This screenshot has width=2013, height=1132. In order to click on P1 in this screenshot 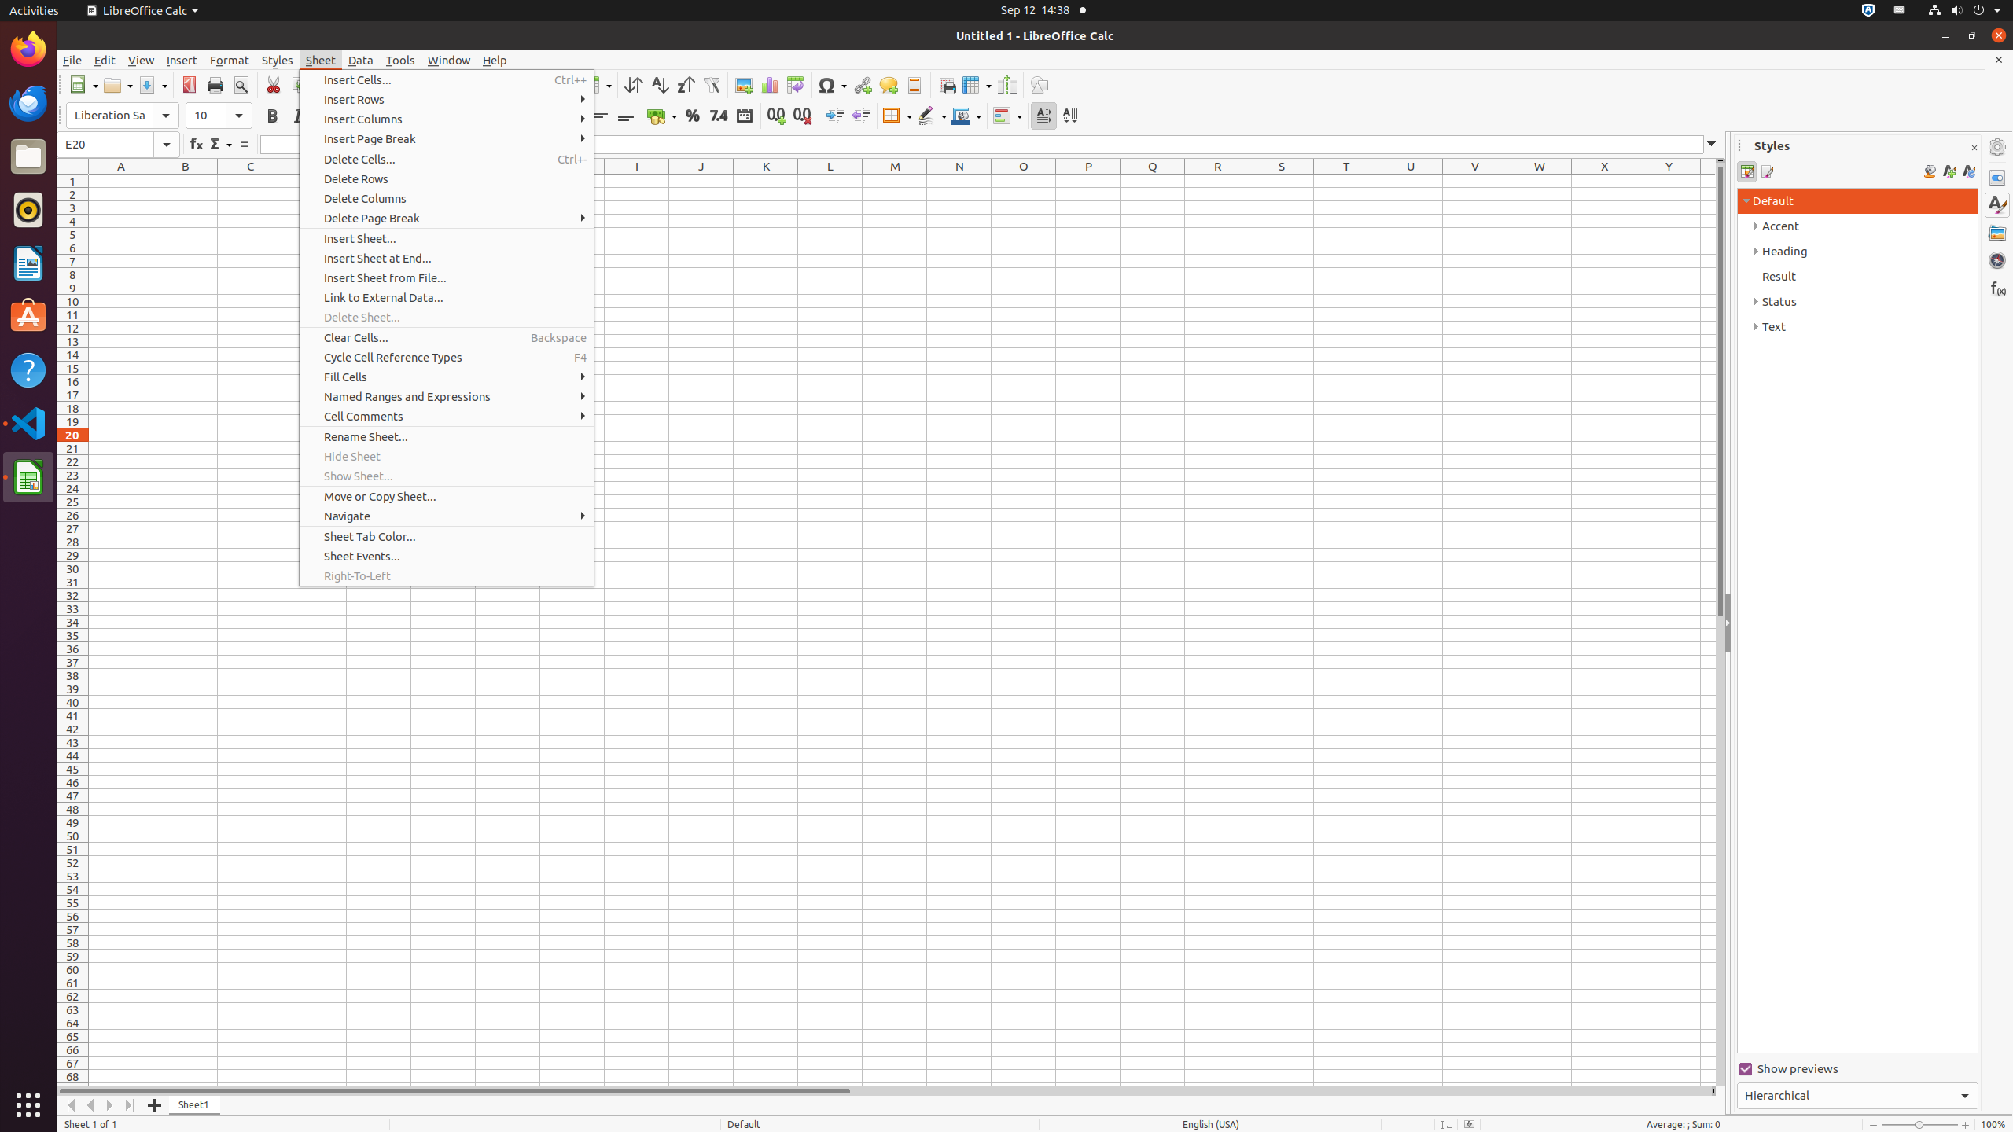, I will do `click(1088, 181)`.